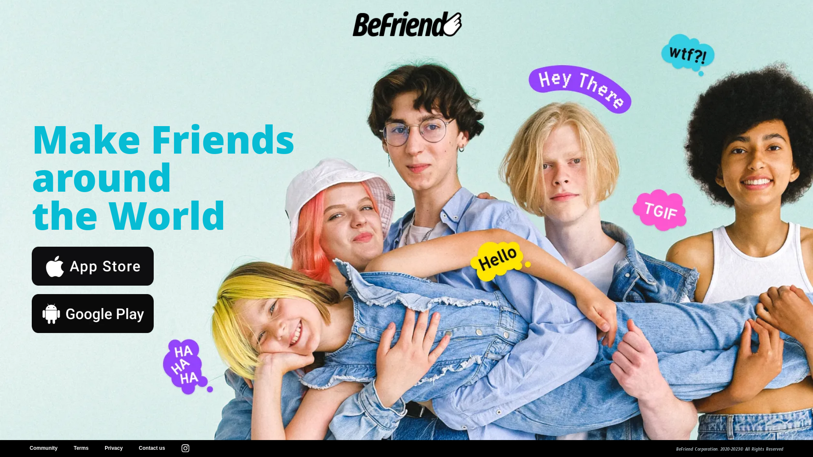  Describe the element at coordinates (44, 448) in the screenshot. I see `Community` at that location.